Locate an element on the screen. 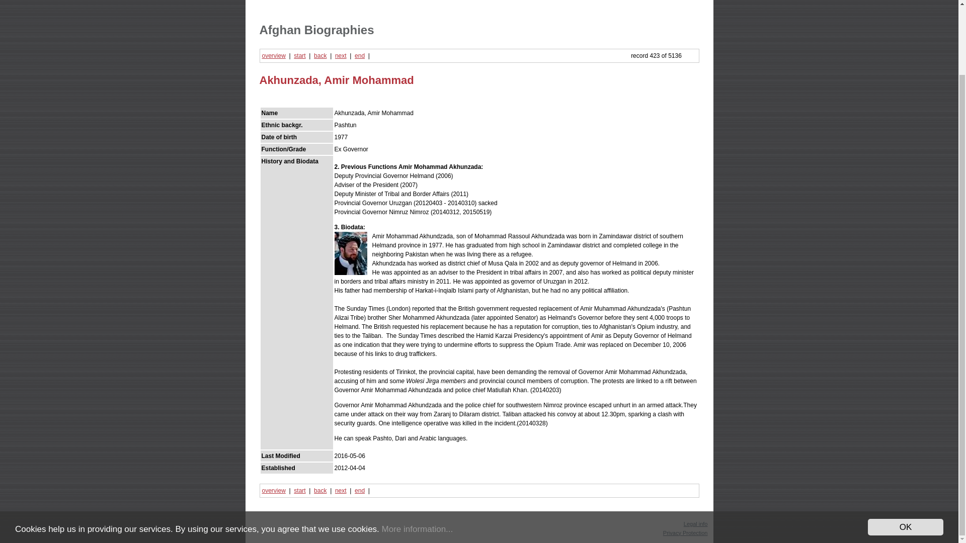 Image resolution: width=966 pixels, height=543 pixels. end is located at coordinates (359, 55).